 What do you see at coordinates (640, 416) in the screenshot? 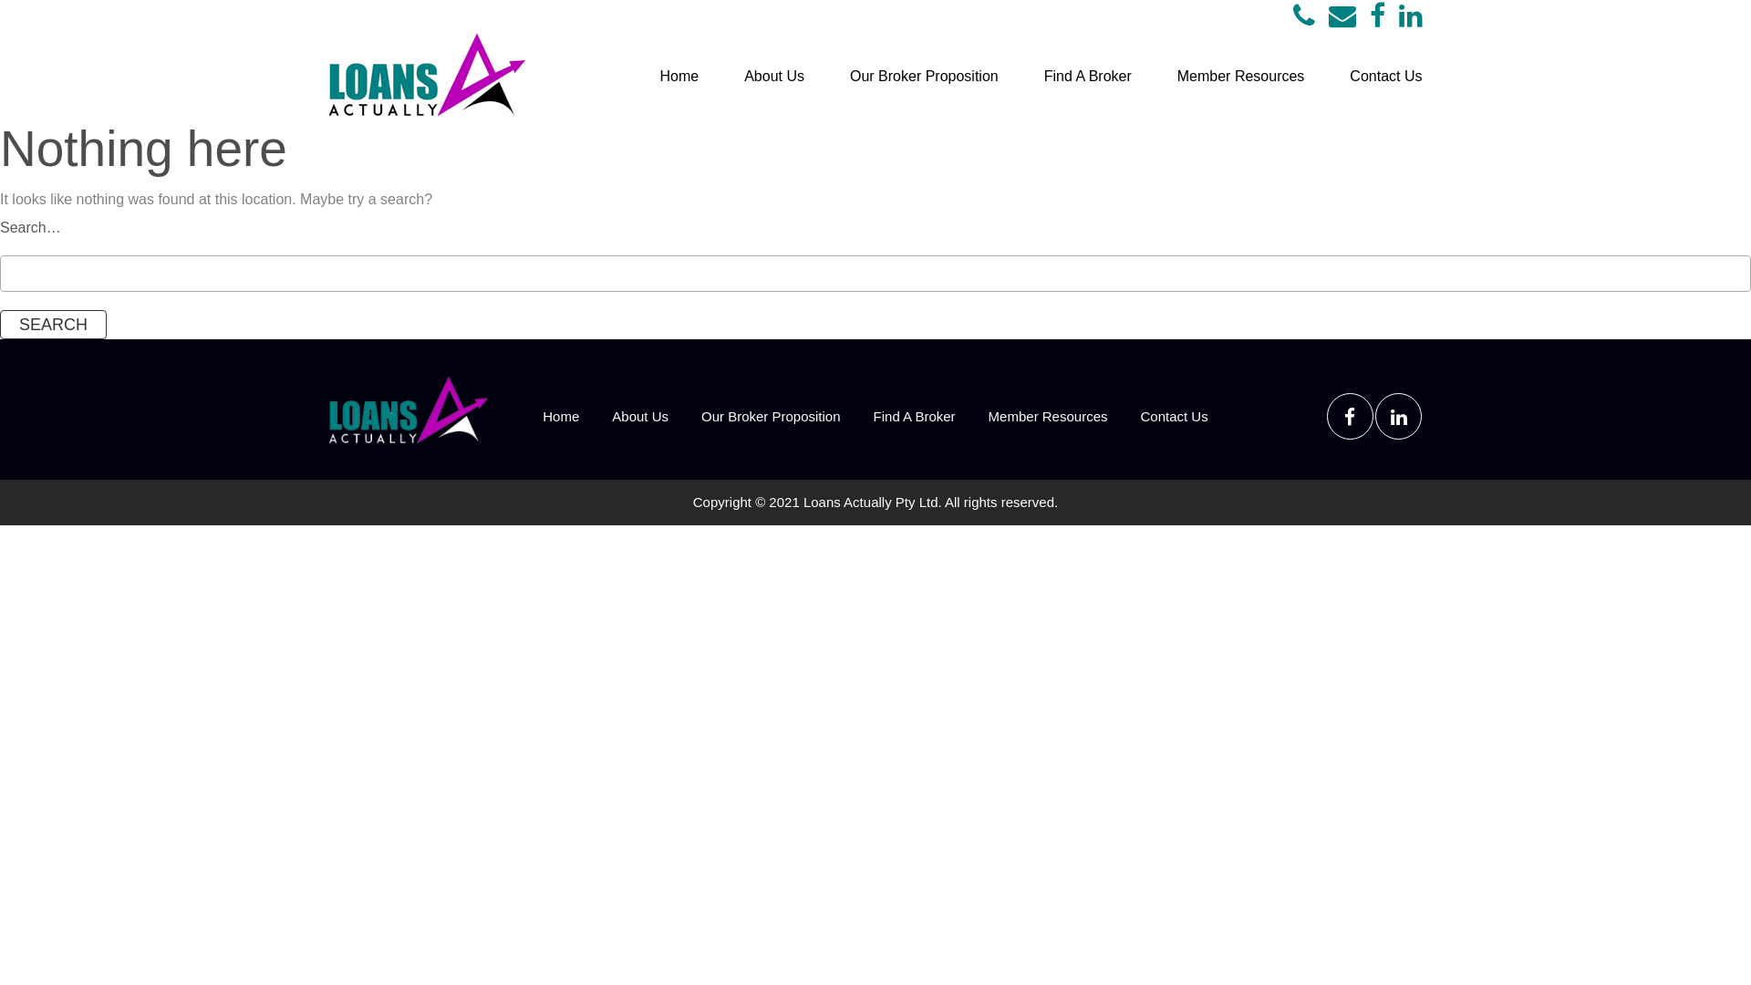
I see `About Us` at bounding box center [640, 416].